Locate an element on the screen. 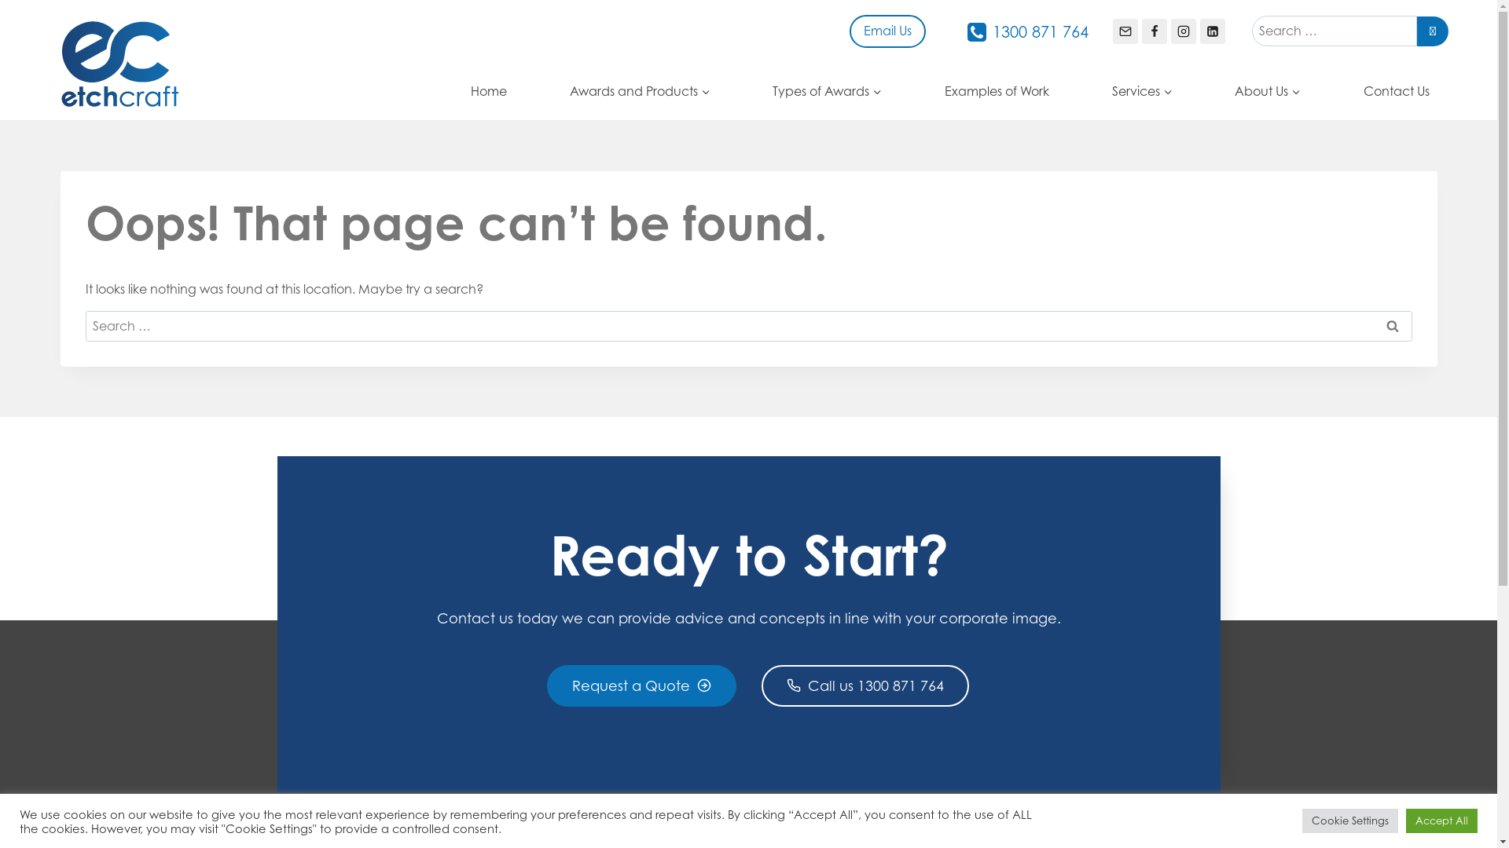 The width and height of the screenshot is (1509, 848). Awards and Products is located at coordinates (640, 91).